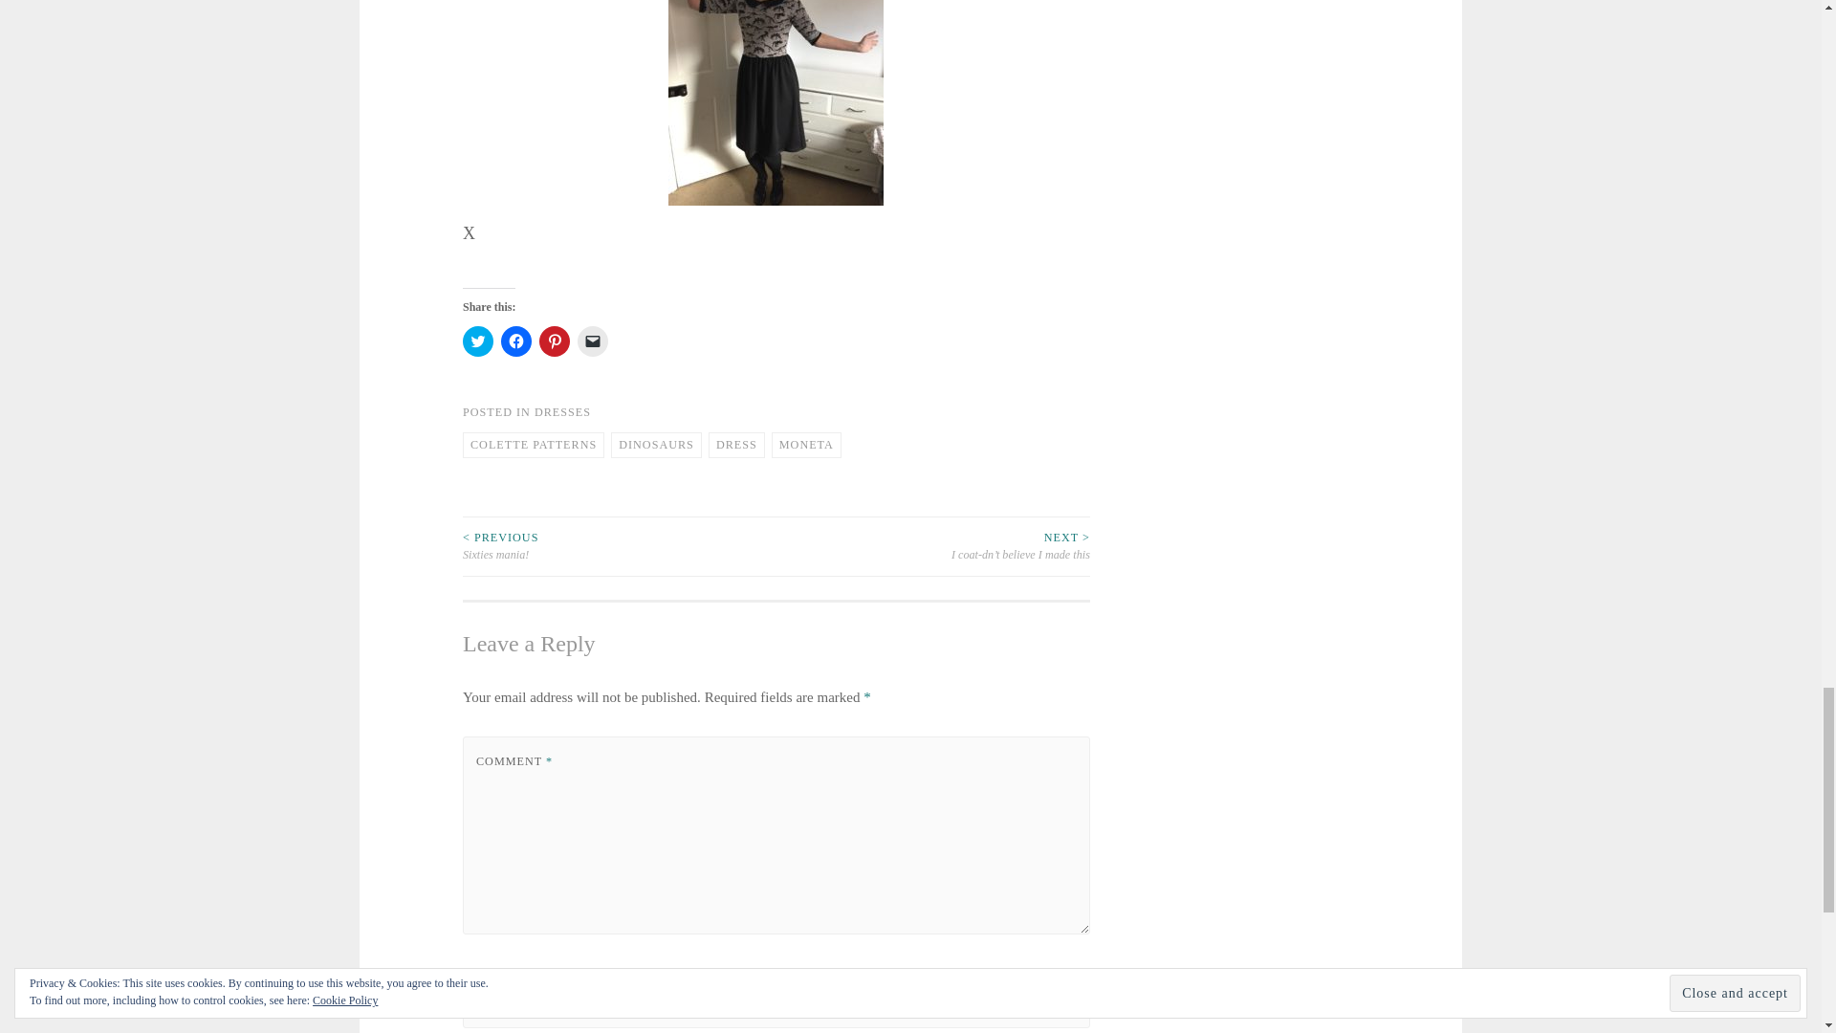 This screenshot has height=1033, width=1836. Describe the element at coordinates (593, 341) in the screenshot. I see `Click to email a link to a friend` at that location.